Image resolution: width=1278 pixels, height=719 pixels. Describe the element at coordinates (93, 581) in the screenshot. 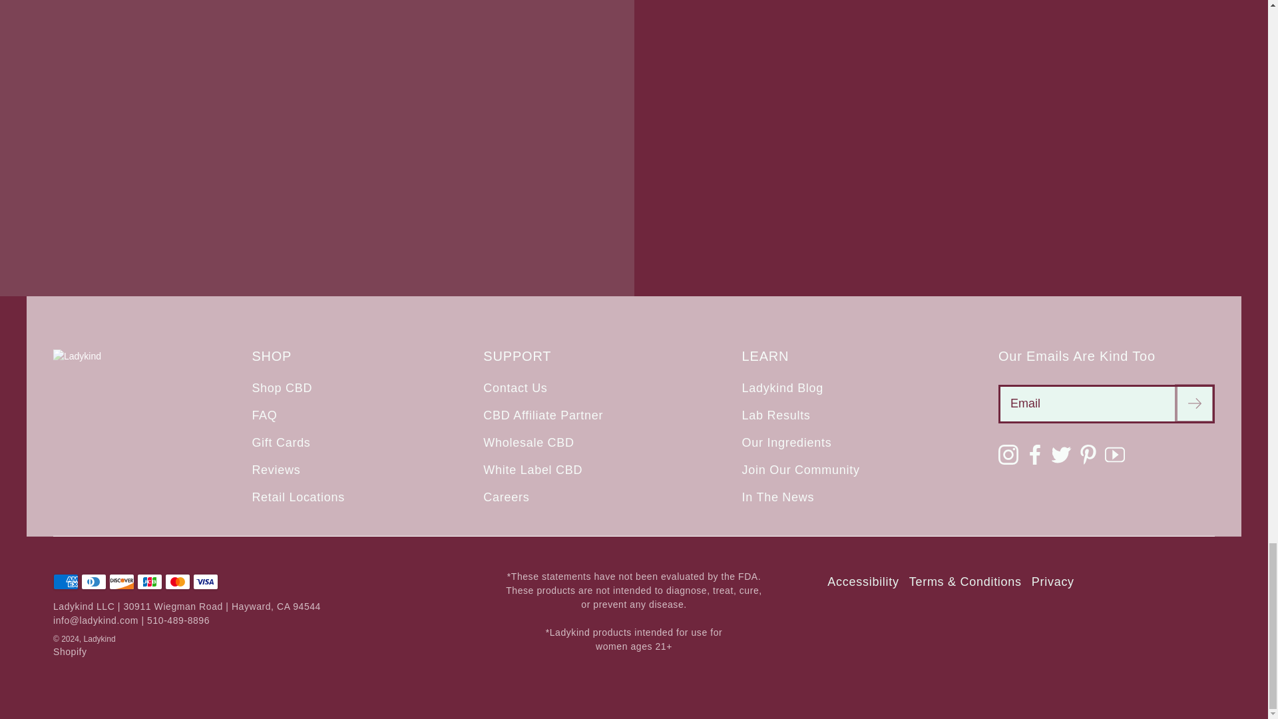

I see `Diners Club` at that location.